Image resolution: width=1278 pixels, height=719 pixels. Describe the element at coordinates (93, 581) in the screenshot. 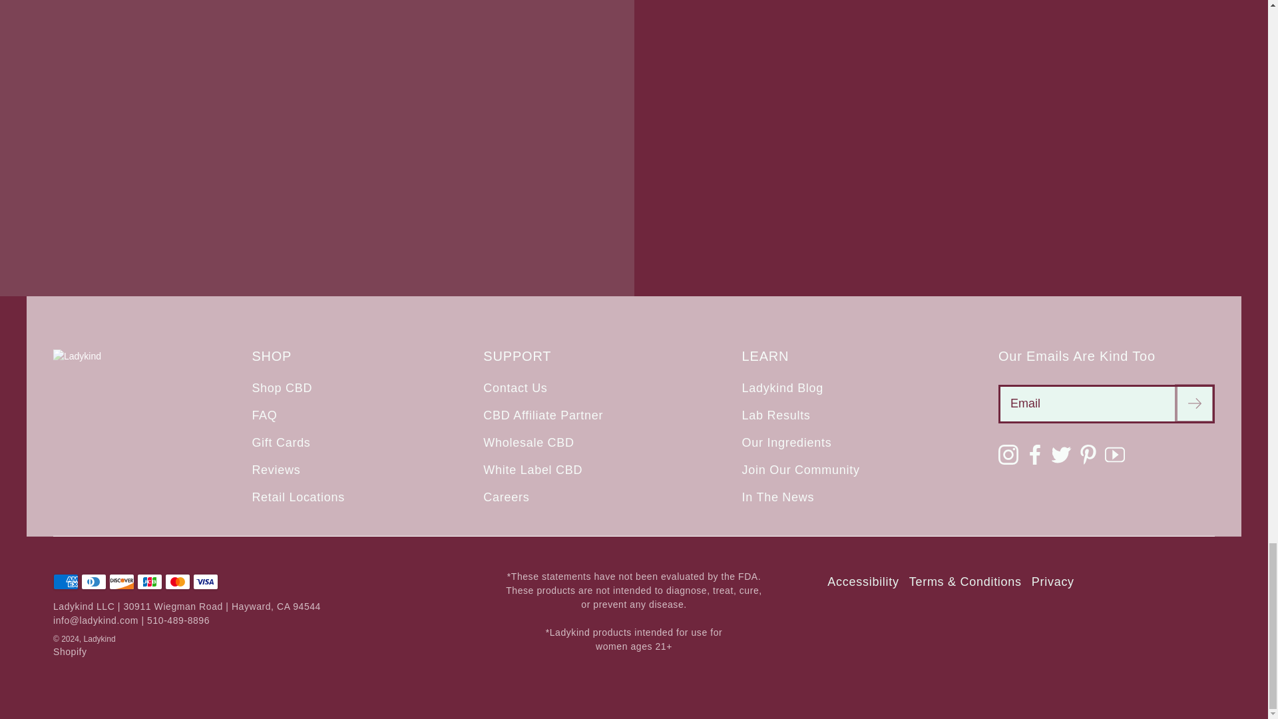

I see `Diners Club` at that location.